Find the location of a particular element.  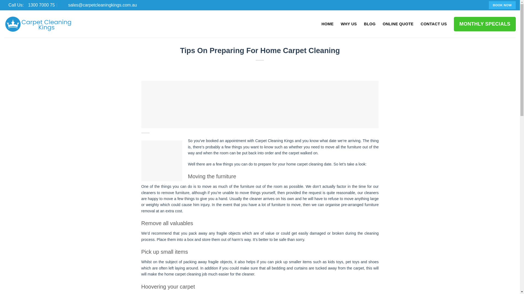

Carpet Cleaning Kings - Australia's Best Carpet Cleaners is located at coordinates (38, 24).